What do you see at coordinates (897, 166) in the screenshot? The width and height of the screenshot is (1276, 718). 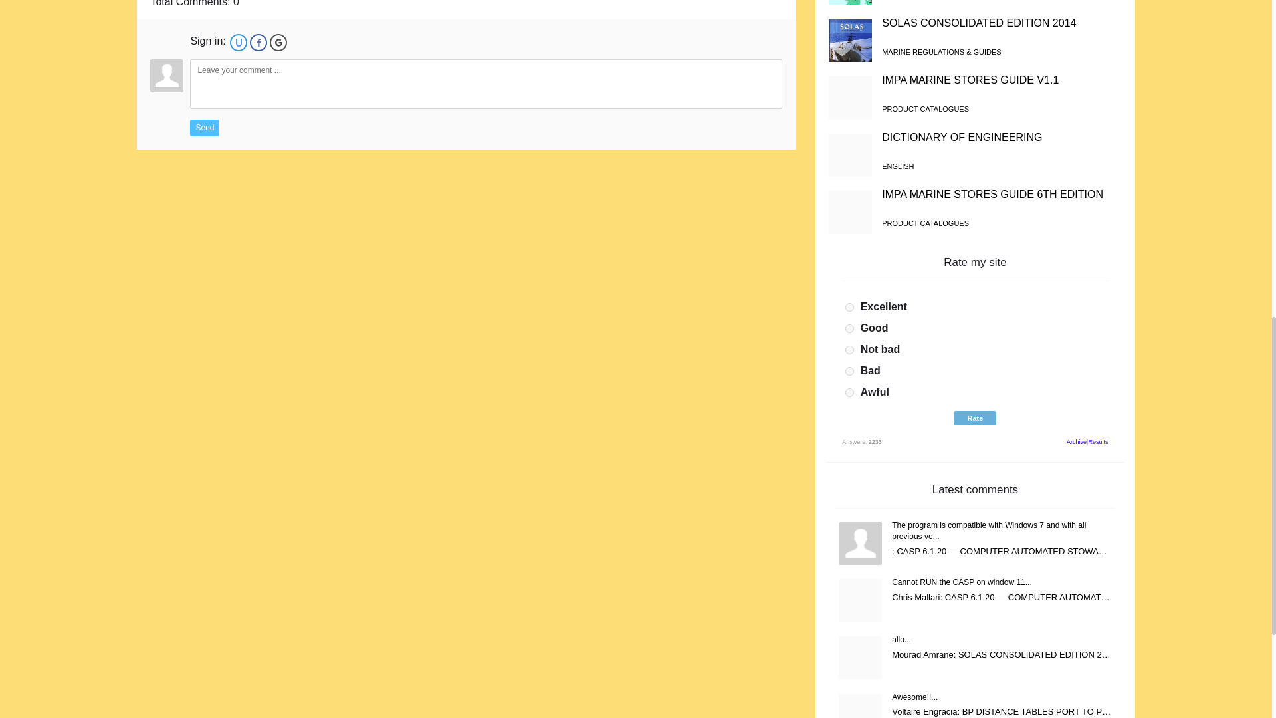 I see `ENGLISH` at bounding box center [897, 166].